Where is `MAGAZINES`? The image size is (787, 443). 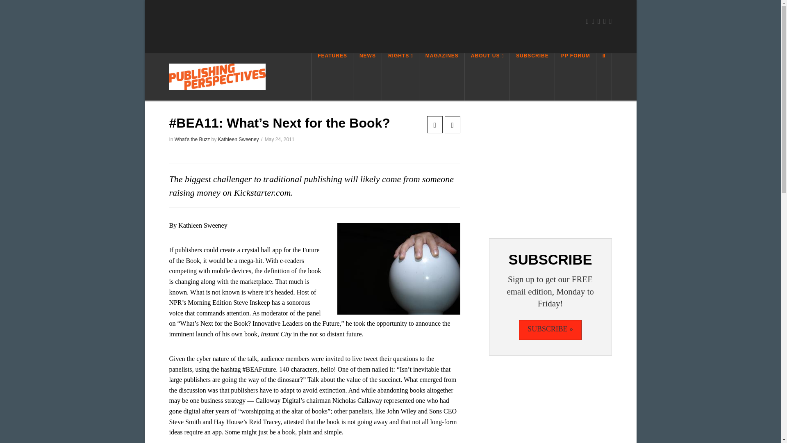 MAGAZINES is located at coordinates (442, 77).